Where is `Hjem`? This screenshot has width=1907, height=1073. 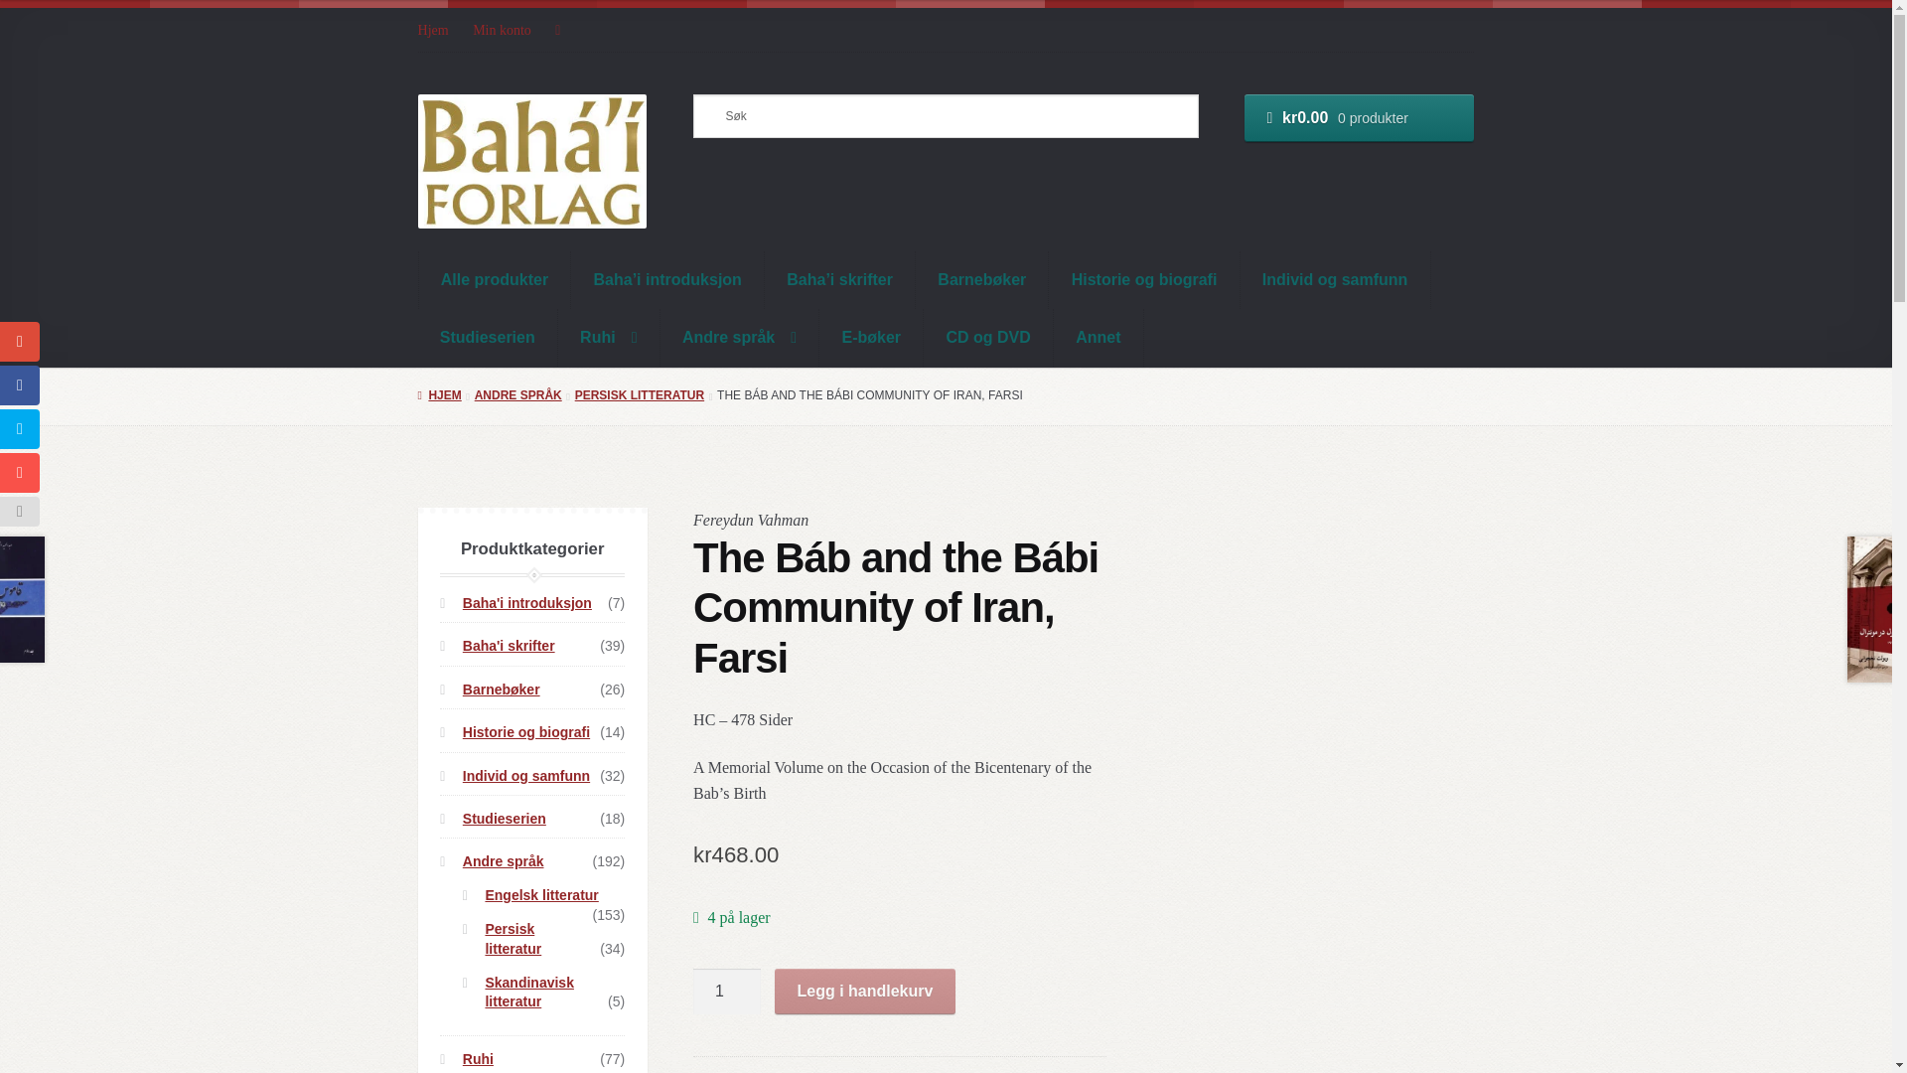 Hjem is located at coordinates (439, 30).